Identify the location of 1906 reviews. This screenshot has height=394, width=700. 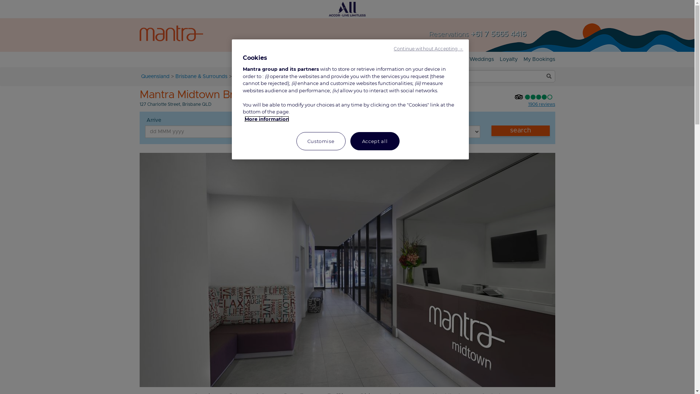
(541, 104).